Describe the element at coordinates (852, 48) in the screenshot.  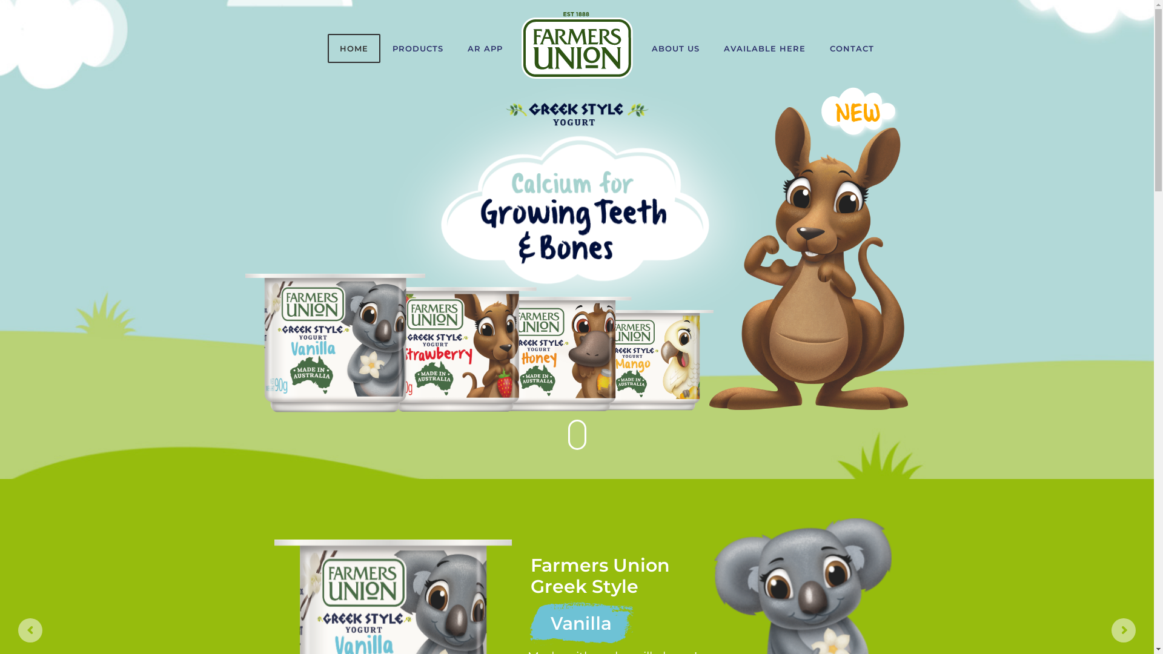
I see `CONTACT` at that location.